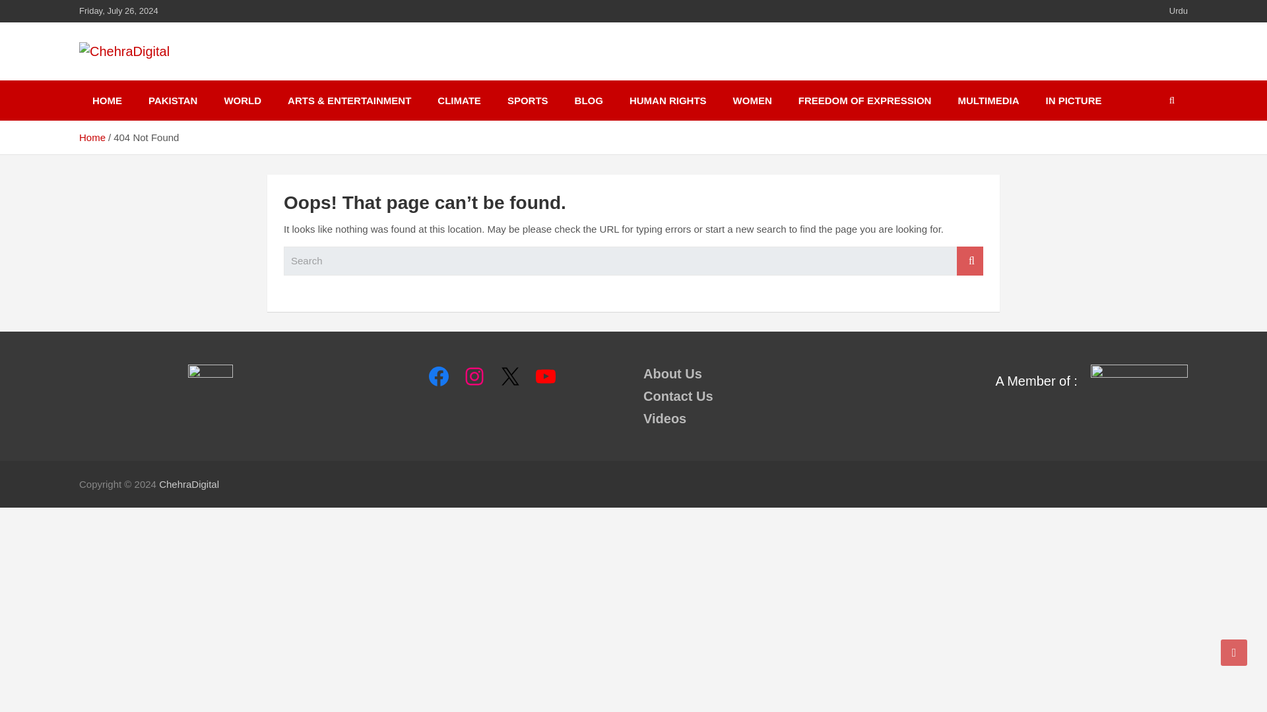  What do you see at coordinates (969, 261) in the screenshot?
I see `Search` at bounding box center [969, 261].